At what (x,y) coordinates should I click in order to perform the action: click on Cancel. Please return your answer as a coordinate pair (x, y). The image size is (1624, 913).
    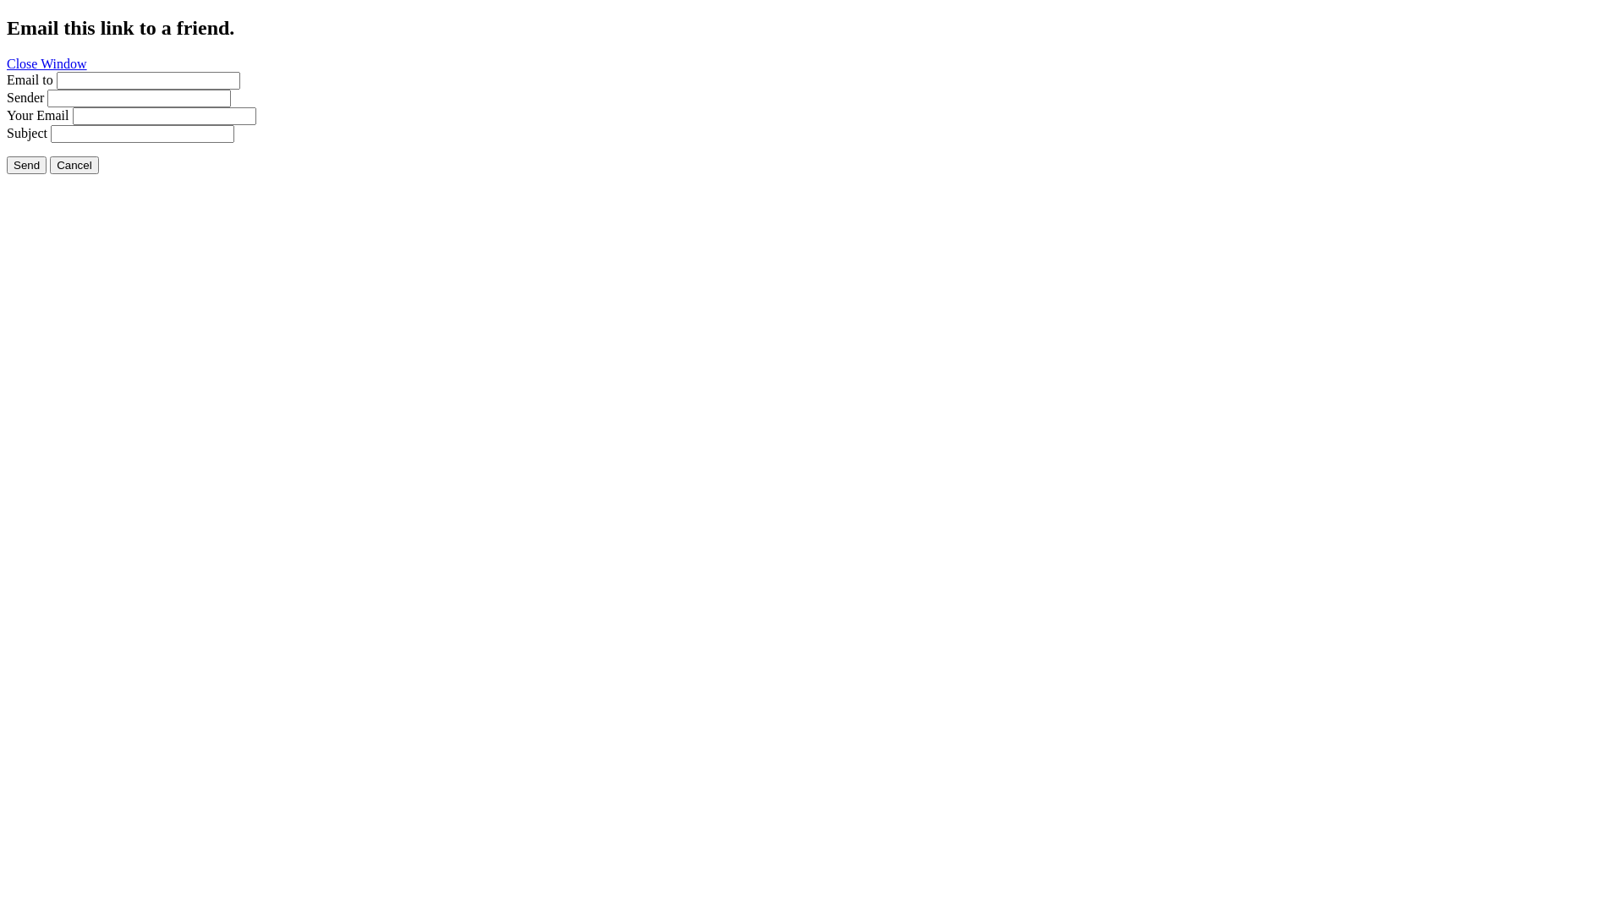
    Looking at the image, I should click on (74, 166).